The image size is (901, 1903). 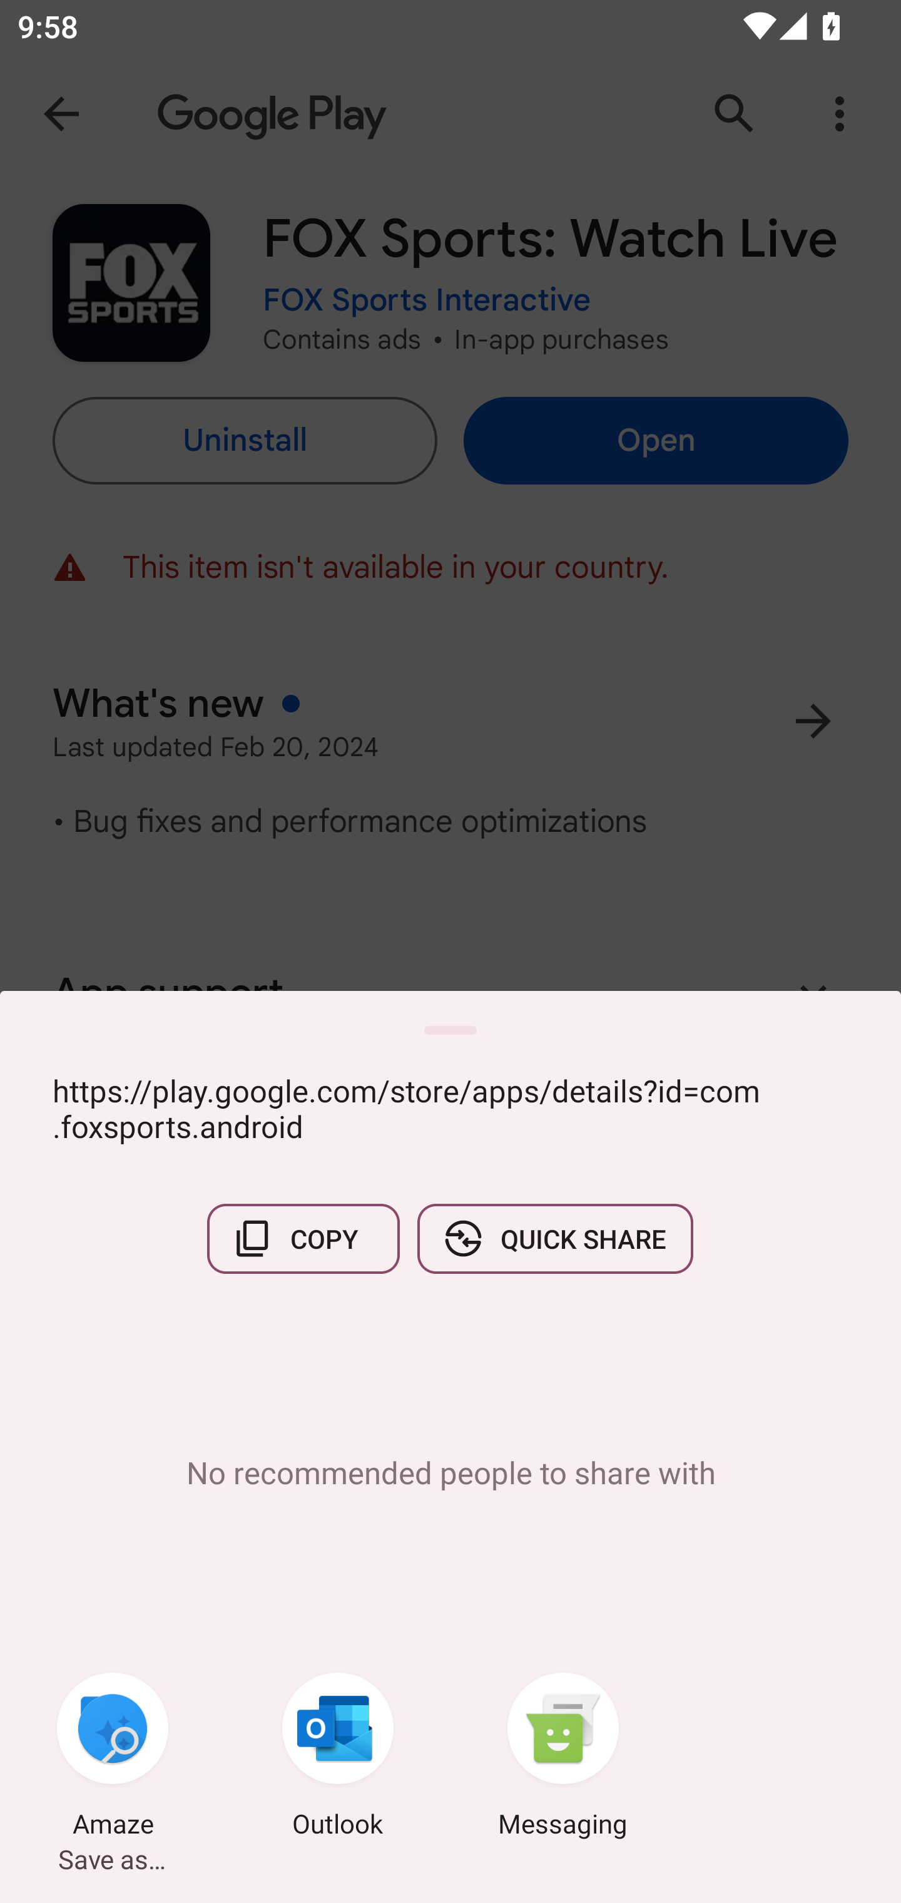 I want to click on Amaze Save as…, so click(x=113, y=1758).